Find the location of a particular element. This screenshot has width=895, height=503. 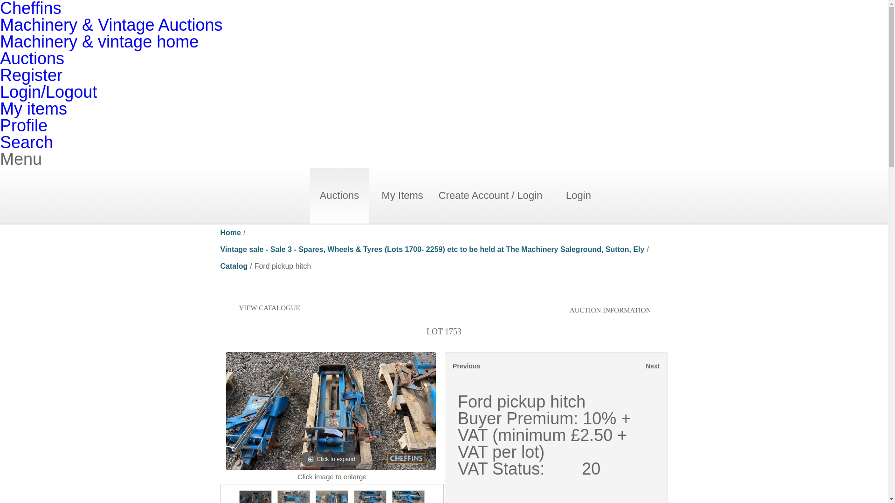

Login is located at coordinates (48, 92).